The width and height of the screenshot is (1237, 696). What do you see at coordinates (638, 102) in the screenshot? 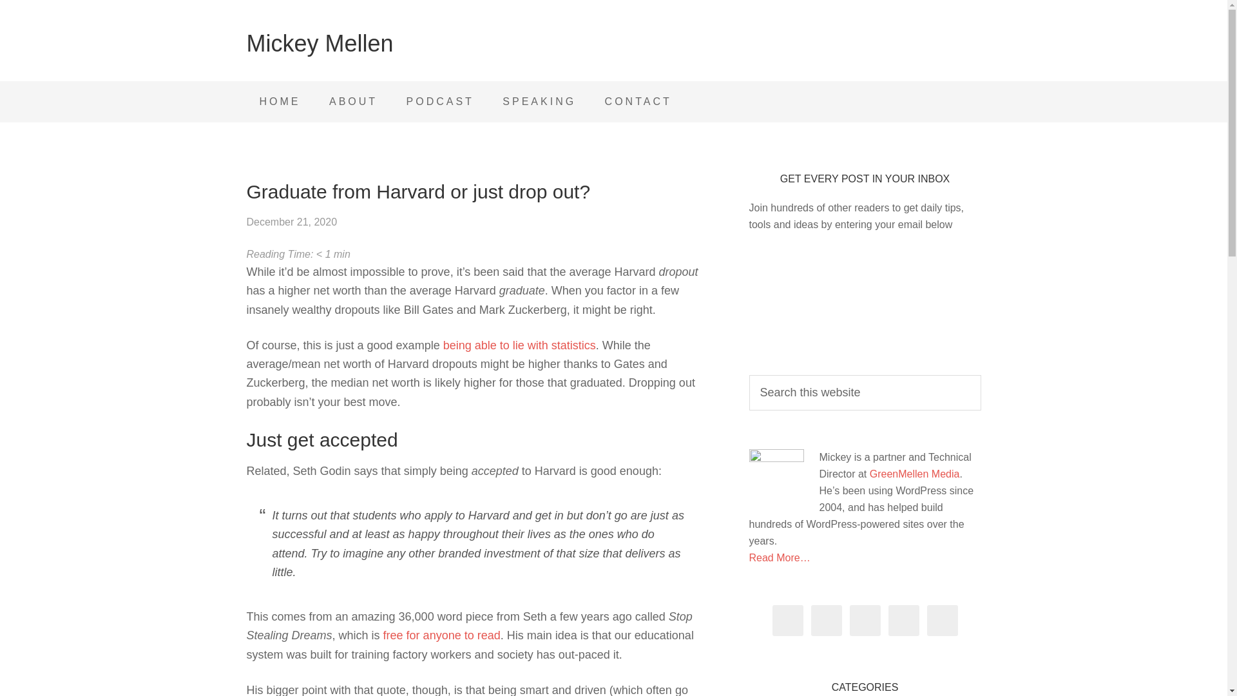
I see `CONTACT` at bounding box center [638, 102].